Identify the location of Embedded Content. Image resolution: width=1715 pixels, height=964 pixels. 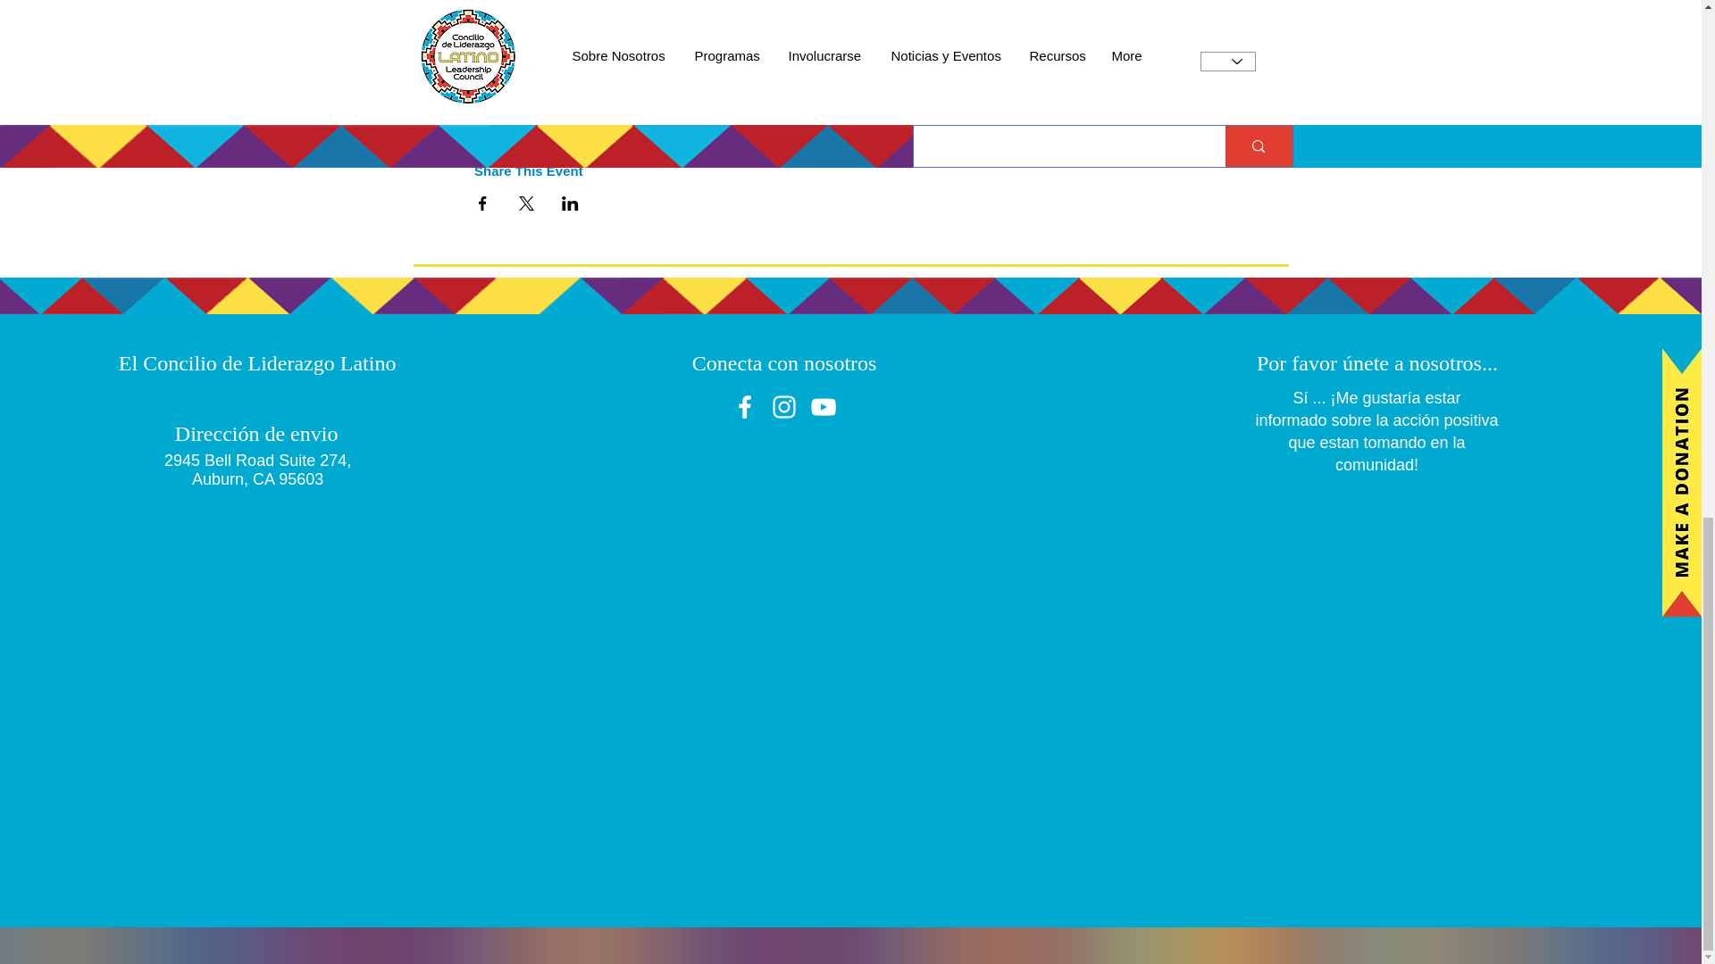
(1361, 675).